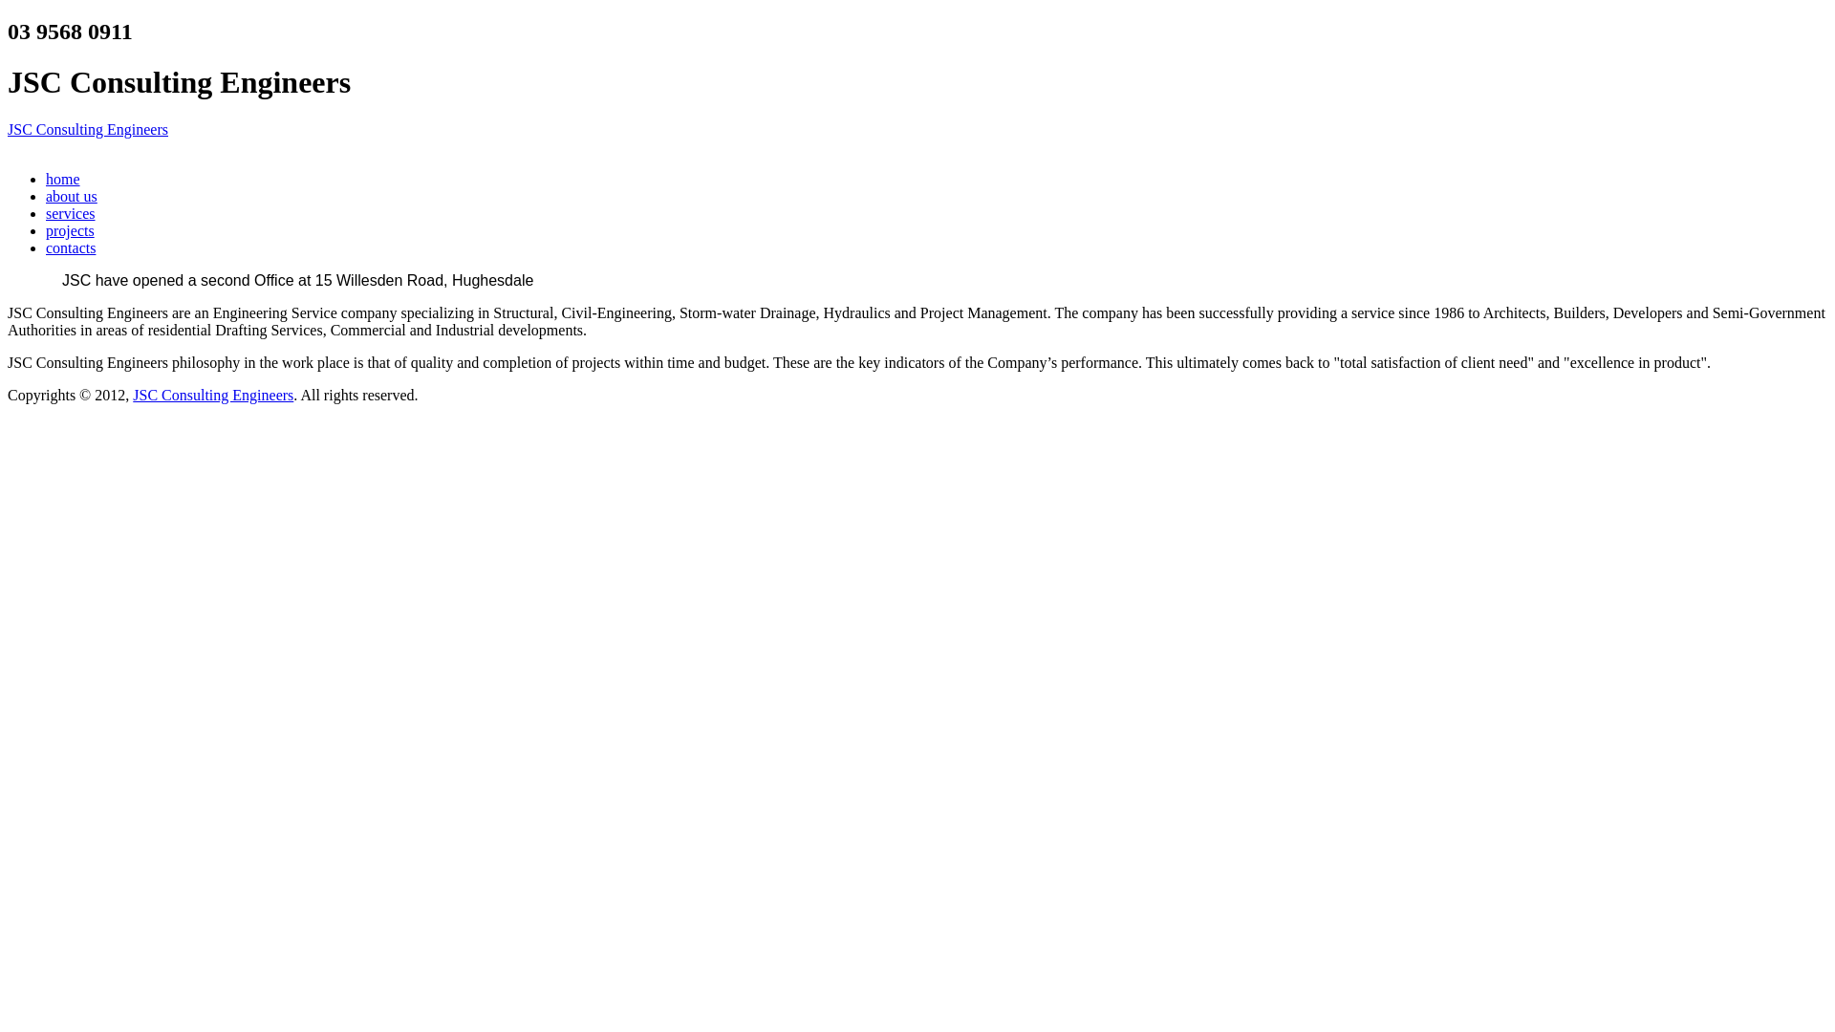 The width and height of the screenshot is (1835, 1032). I want to click on services, so click(71, 214).